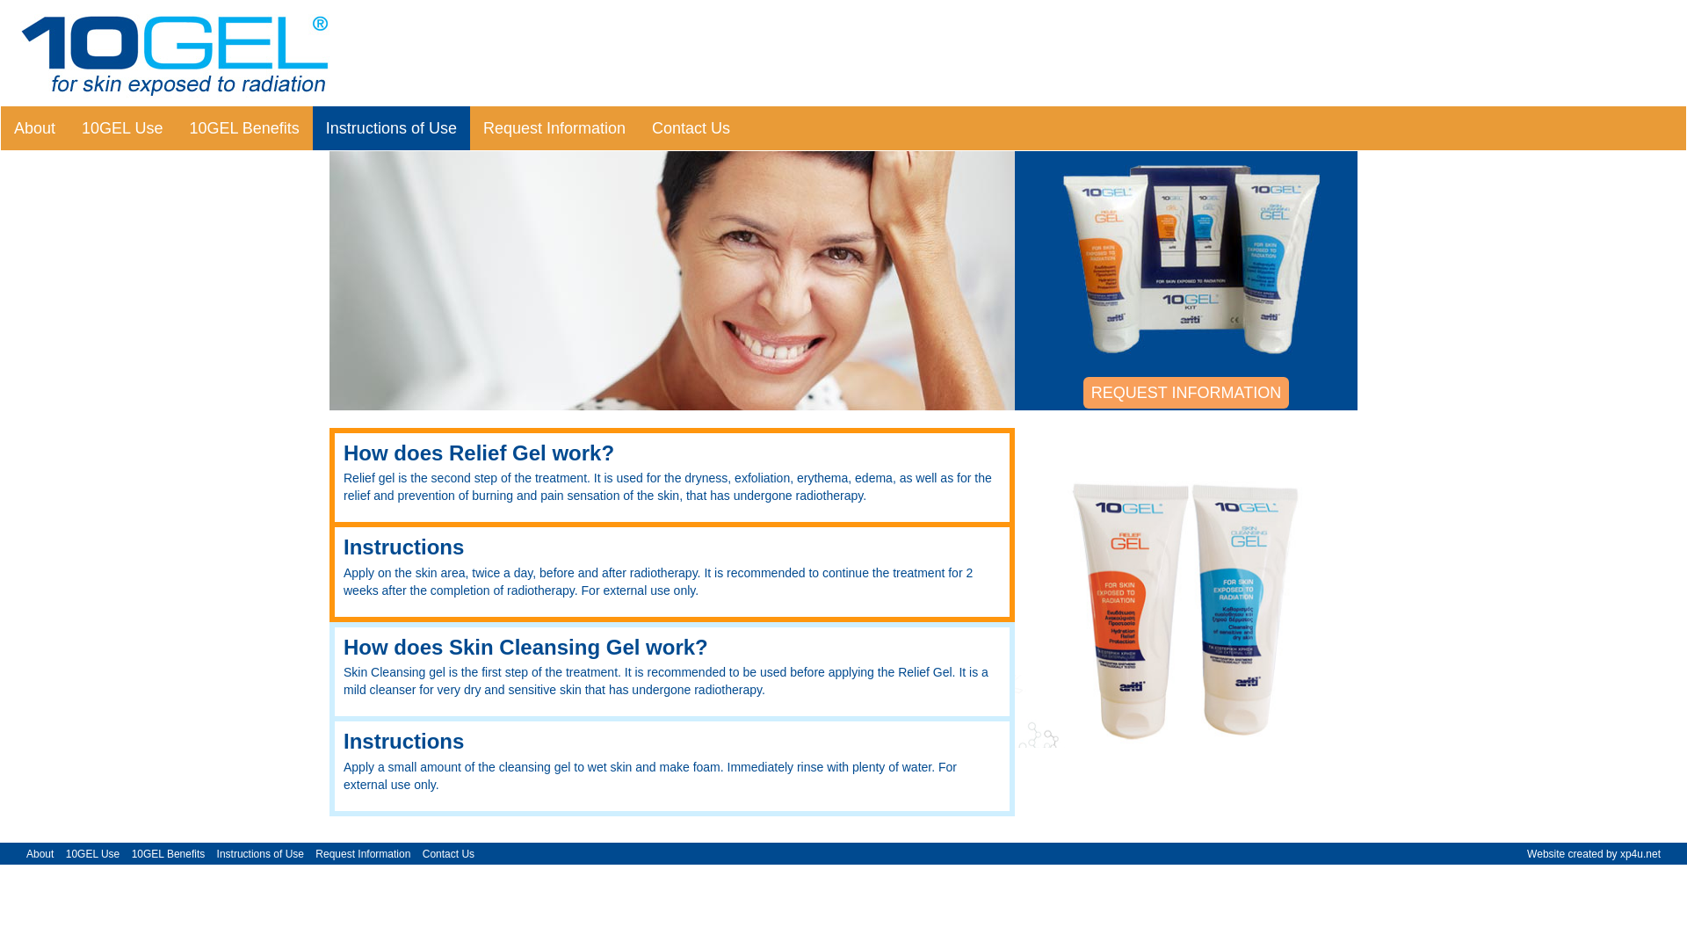  What do you see at coordinates (450, 854) in the screenshot?
I see `Contact Us` at bounding box center [450, 854].